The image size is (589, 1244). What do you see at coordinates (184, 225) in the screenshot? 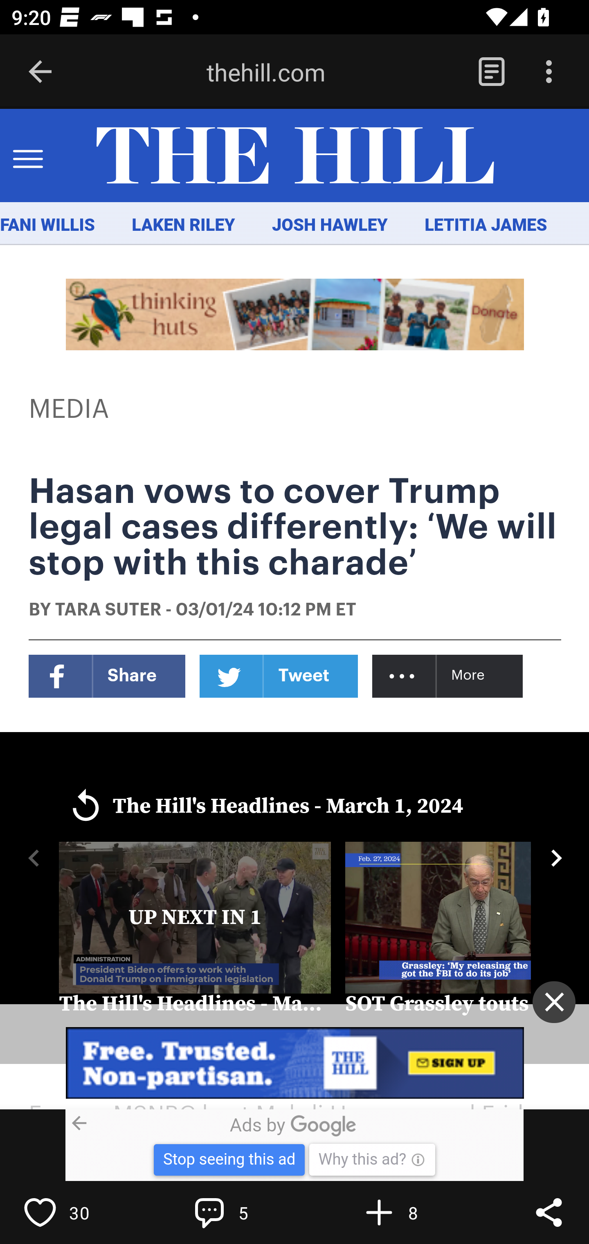
I see `LAKEN RILEY` at bounding box center [184, 225].